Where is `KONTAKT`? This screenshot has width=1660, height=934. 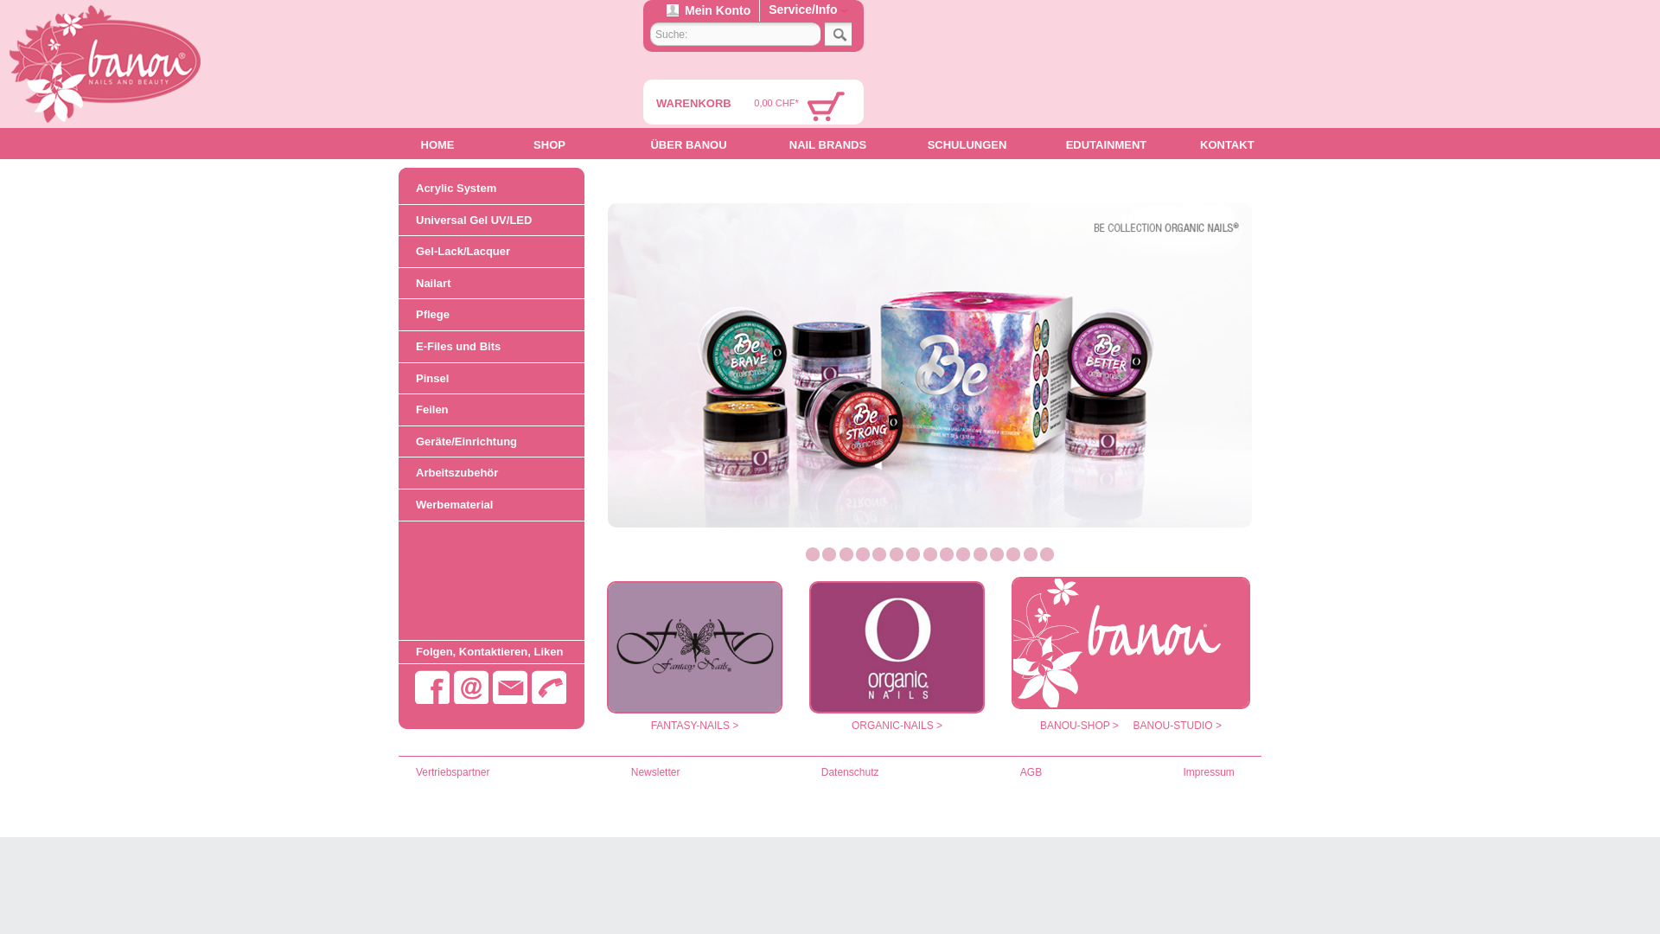
KONTAKT is located at coordinates (1228, 144).